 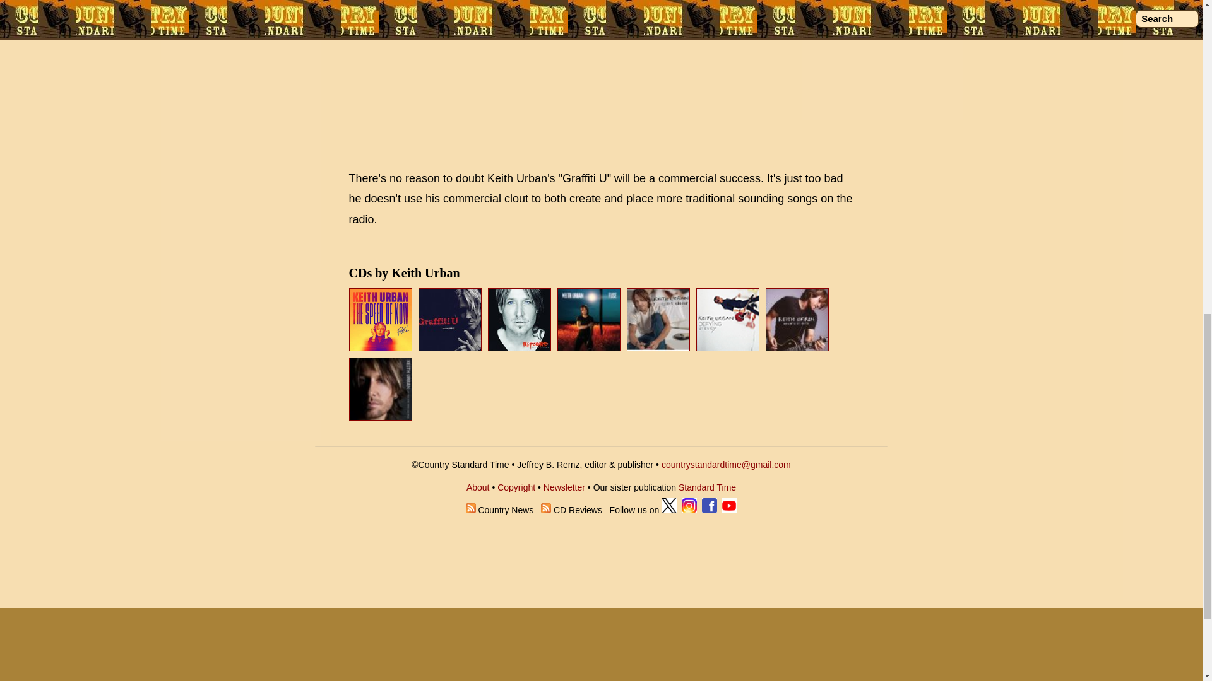 What do you see at coordinates (478, 487) in the screenshot?
I see `About` at bounding box center [478, 487].